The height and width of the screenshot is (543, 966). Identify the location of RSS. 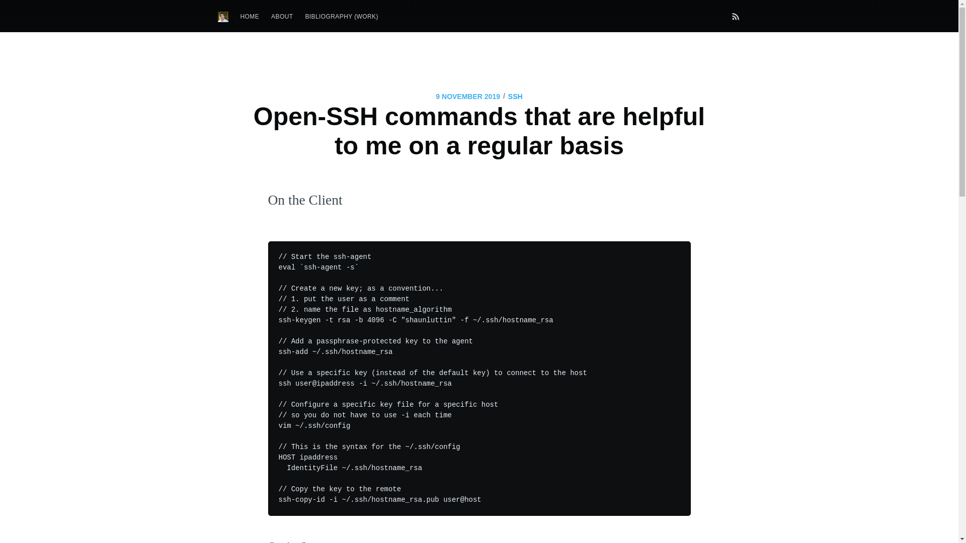
(736, 16).